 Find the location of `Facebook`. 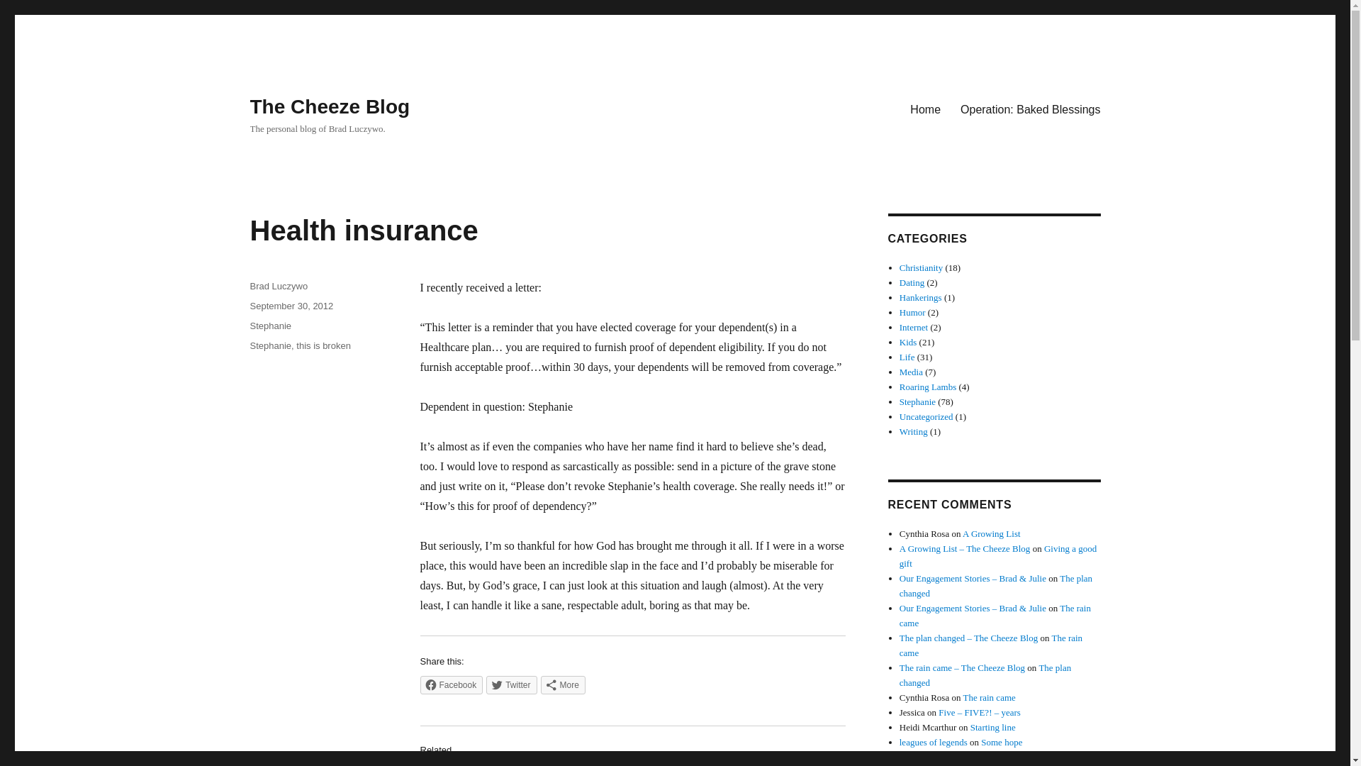

Facebook is located at coordinates (451, 684).